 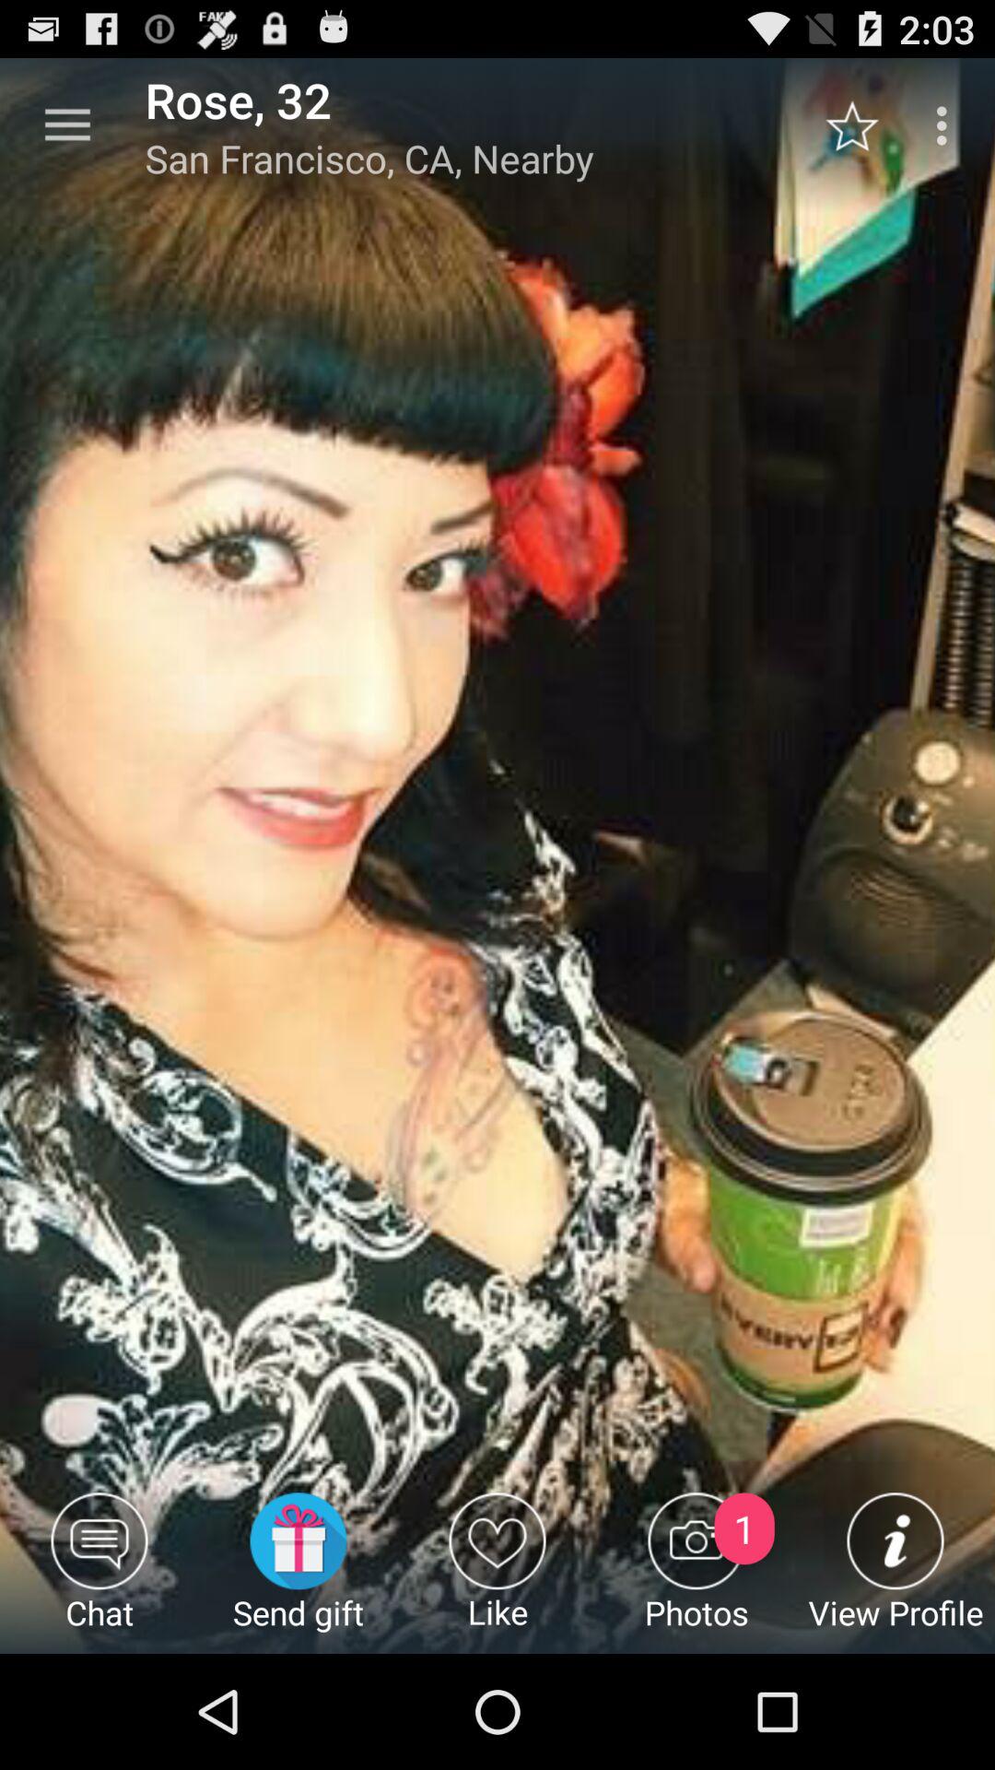 What do you see at coordinates (298, 1573) in the screenshot?
I see `choose the send gift icon` at bounding box center [298, 1573].